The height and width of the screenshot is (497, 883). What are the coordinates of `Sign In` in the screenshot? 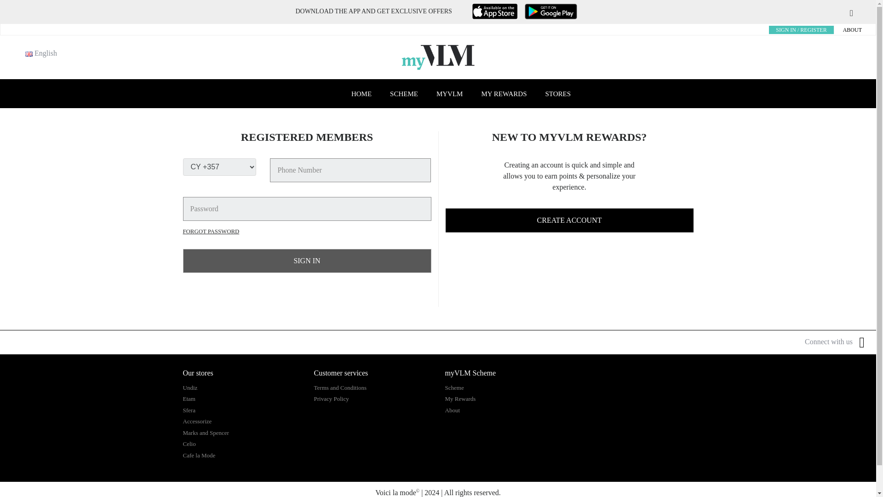 It's located at (307, 260).